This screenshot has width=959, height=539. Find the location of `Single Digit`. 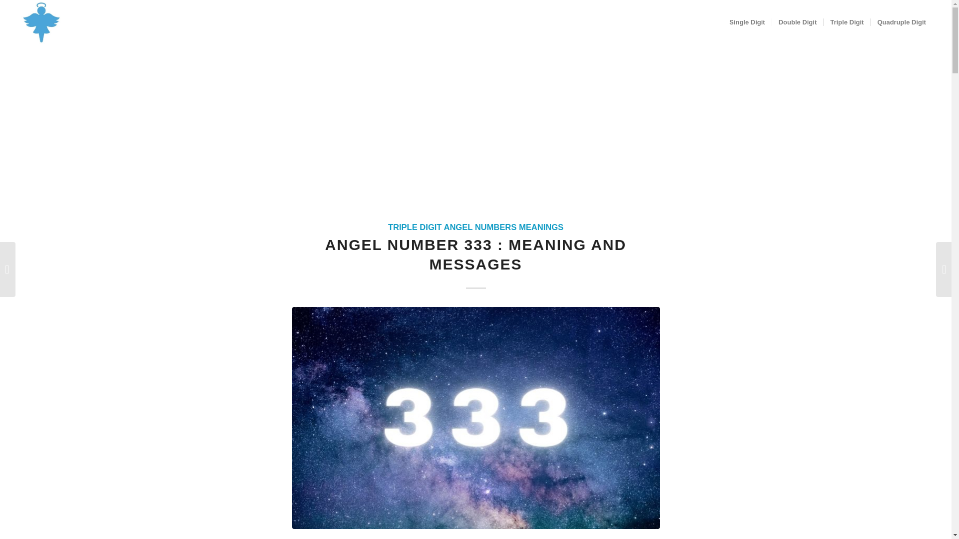

Single Digit is located at coordinates (747, 22).